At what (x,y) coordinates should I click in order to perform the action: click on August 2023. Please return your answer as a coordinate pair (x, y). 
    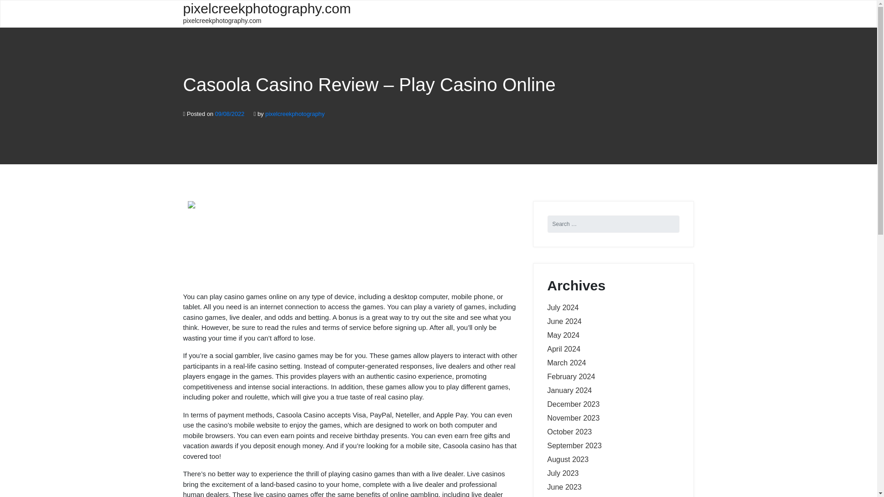
    Looking at the image, I should click on (568, 459).